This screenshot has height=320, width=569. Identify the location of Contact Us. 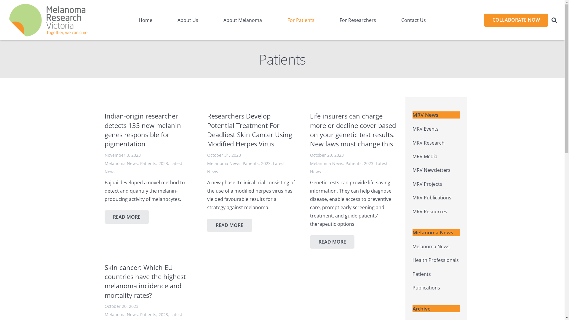
(414, 20).